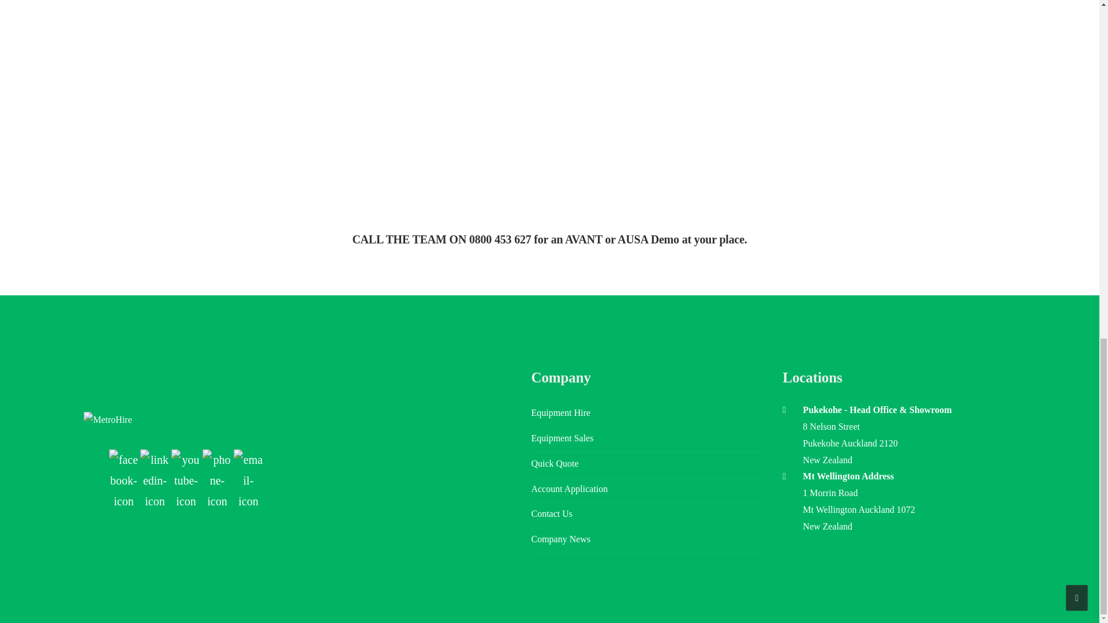 The width and height of the screenshot is (1108, 623). Describe the element at coordinates (647, 414) in the screenshot. I see `Equipment Hire` at that location.